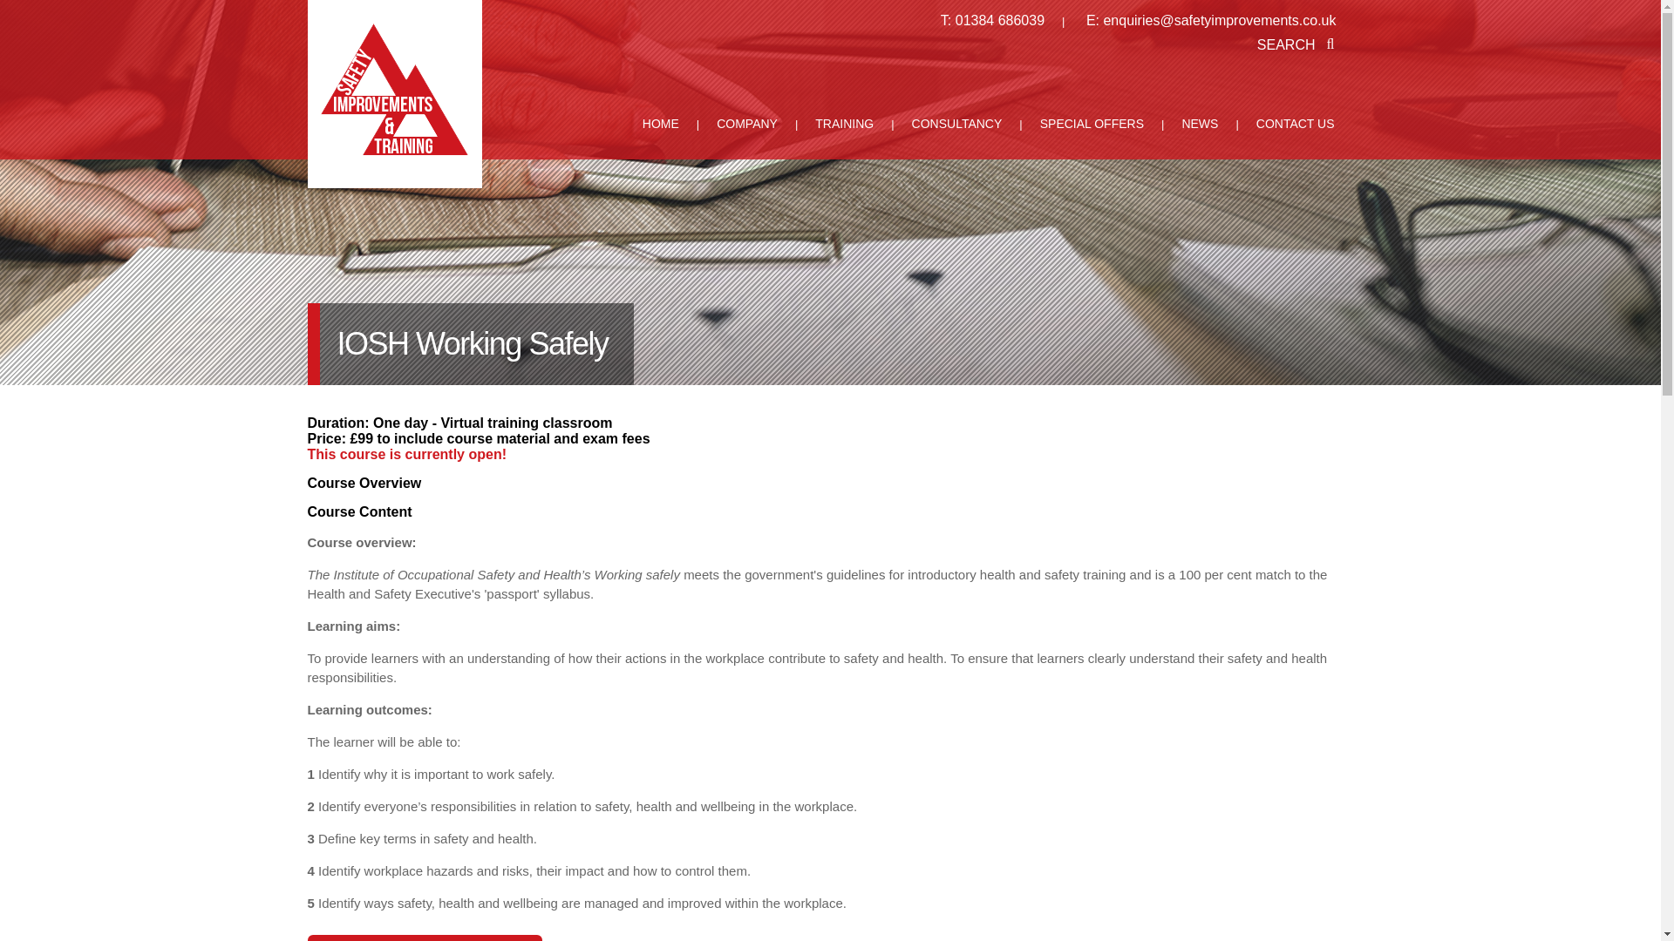  I want to click on NEWS, so click(1201, 134).